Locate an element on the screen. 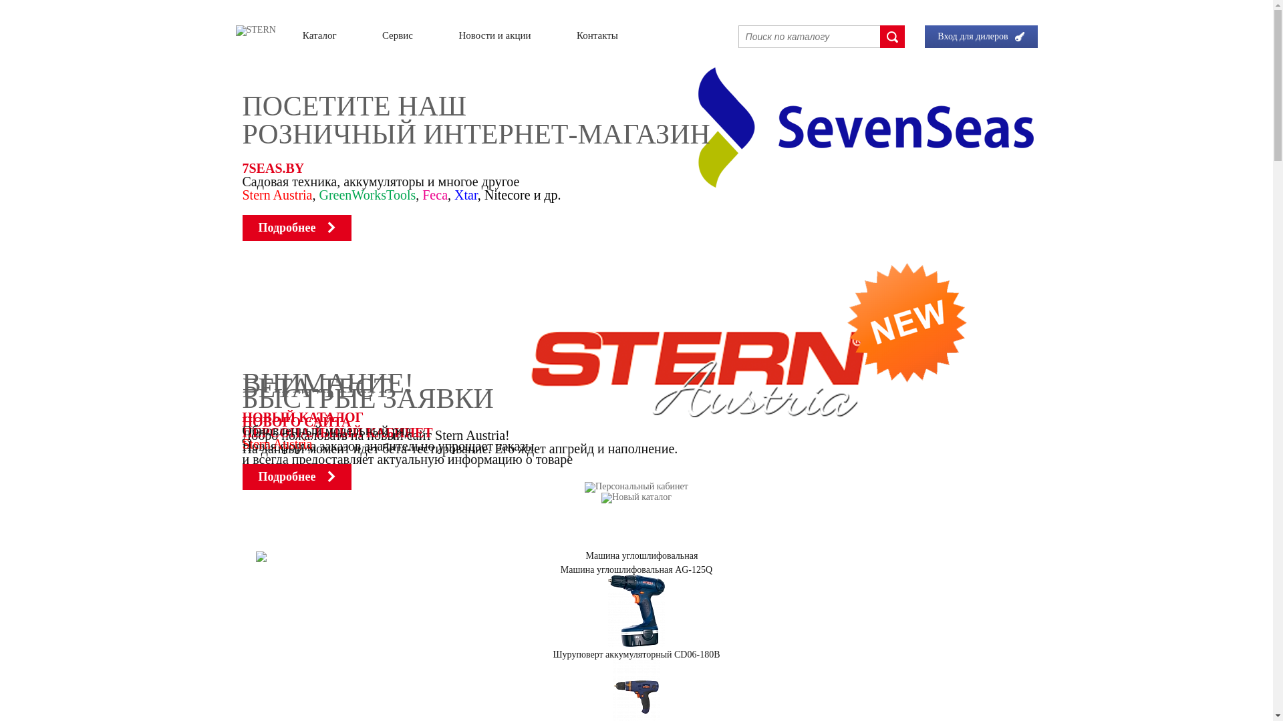 The height and width of the screenshot is (721, 1283). 7seas.by is located at coordinates (636, 160).